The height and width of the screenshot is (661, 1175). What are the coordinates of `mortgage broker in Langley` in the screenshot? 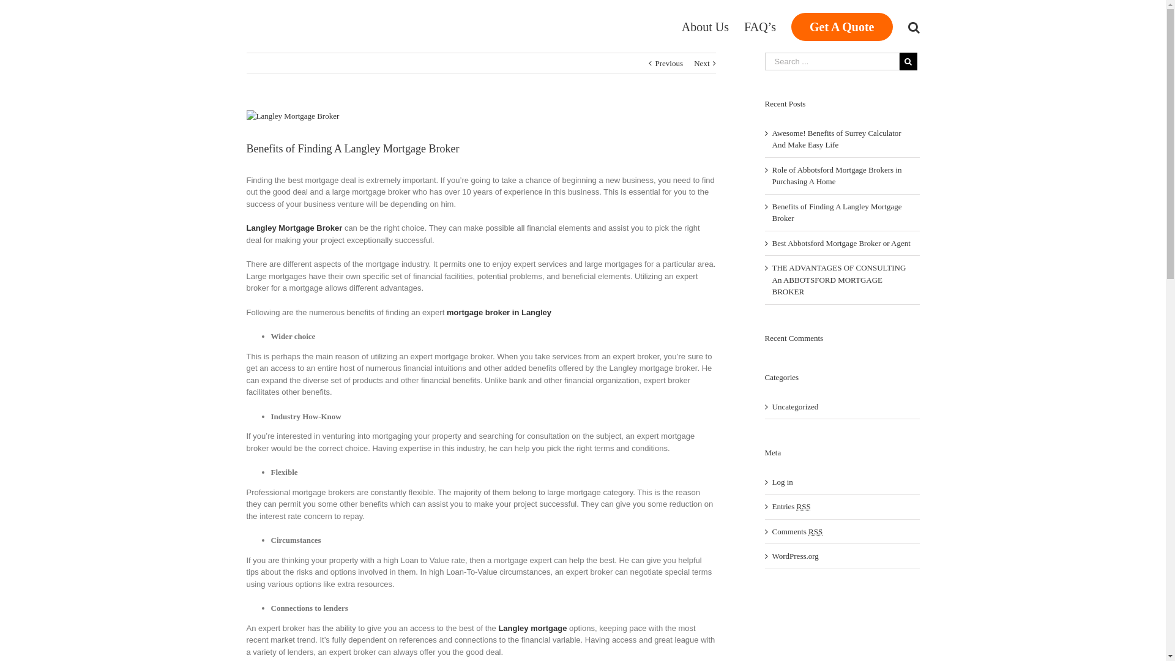 It's located at (499, 312).